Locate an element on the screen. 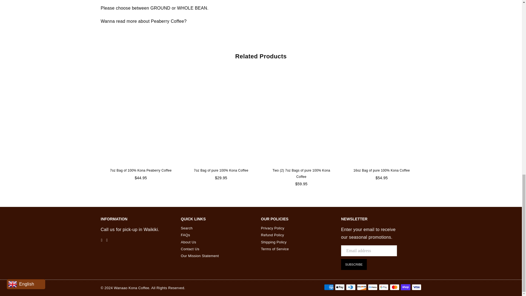 The image size is (526, 296). American Express is located at coordinates (329, 287).